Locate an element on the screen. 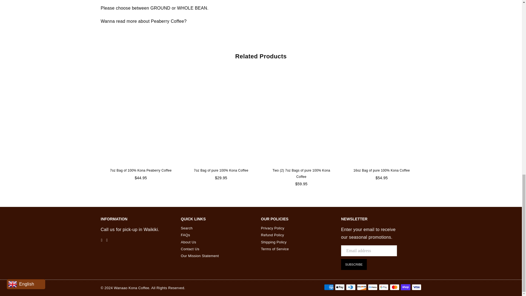 The image size is (526, 296). American Express is located at coordinates (329, 287).